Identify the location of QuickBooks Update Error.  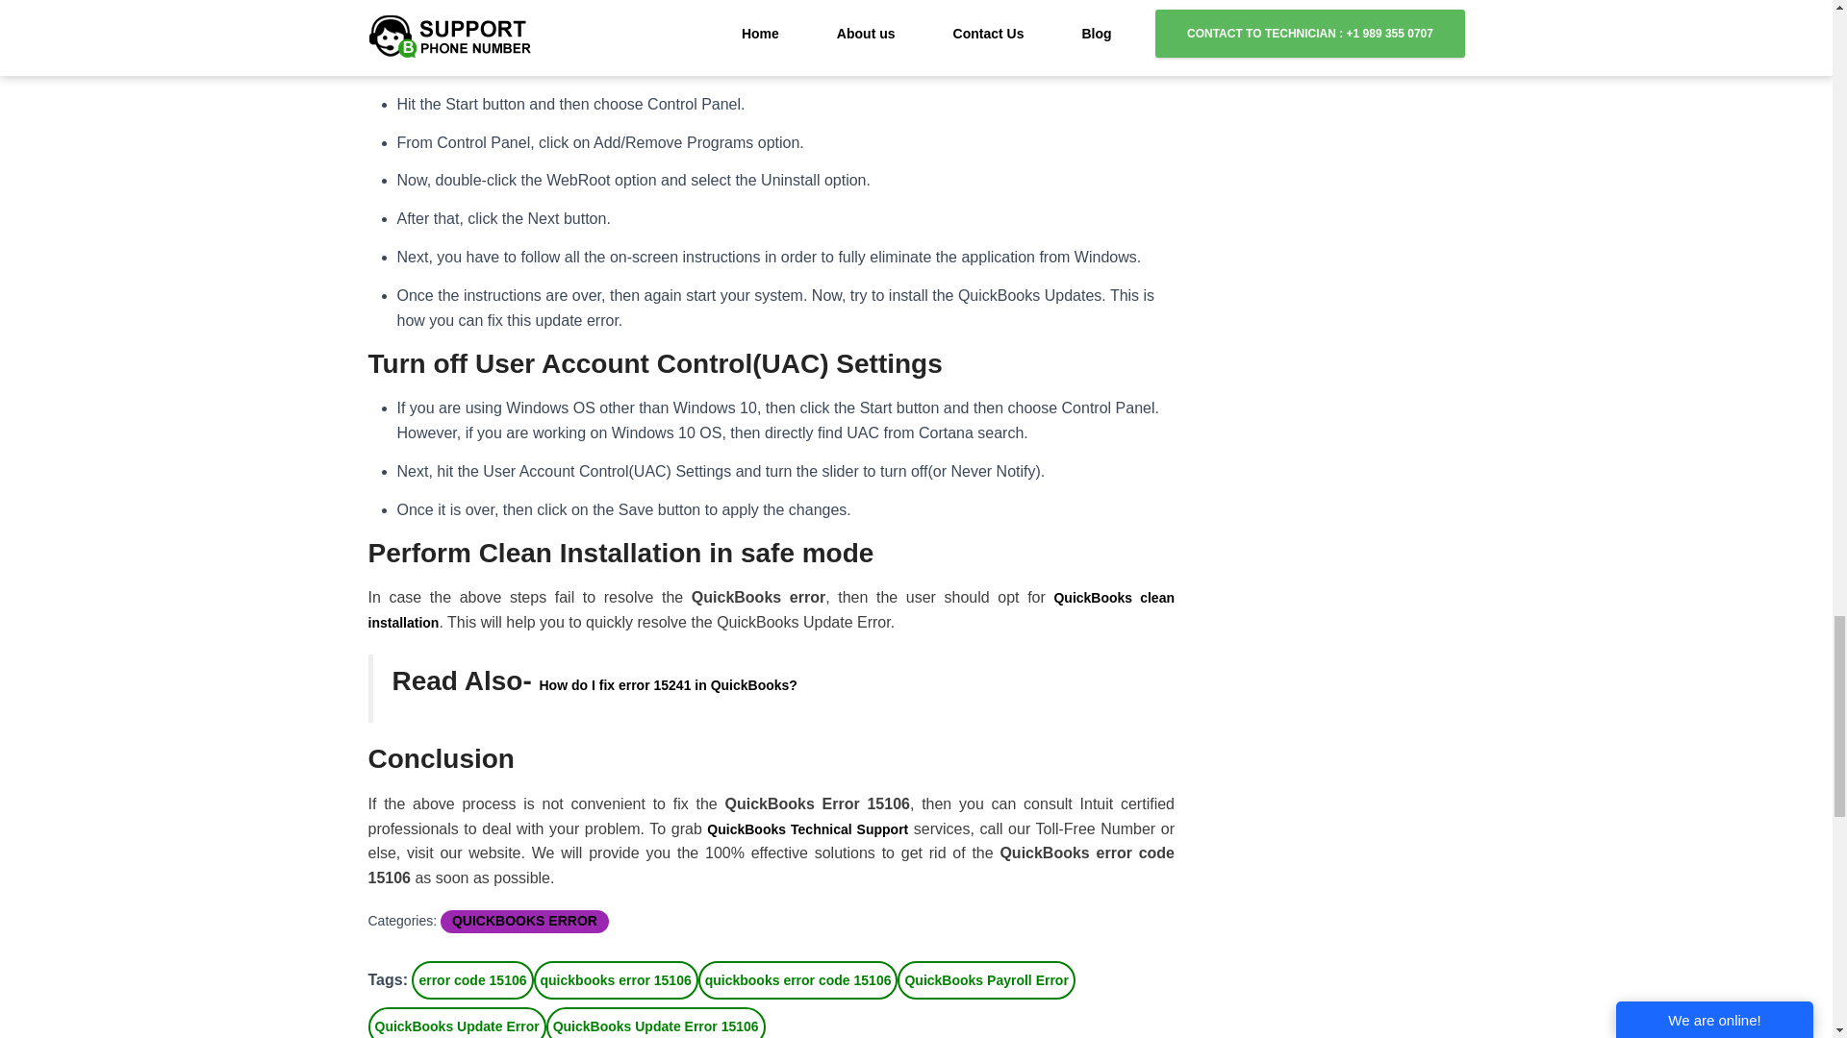
(456, 1023).